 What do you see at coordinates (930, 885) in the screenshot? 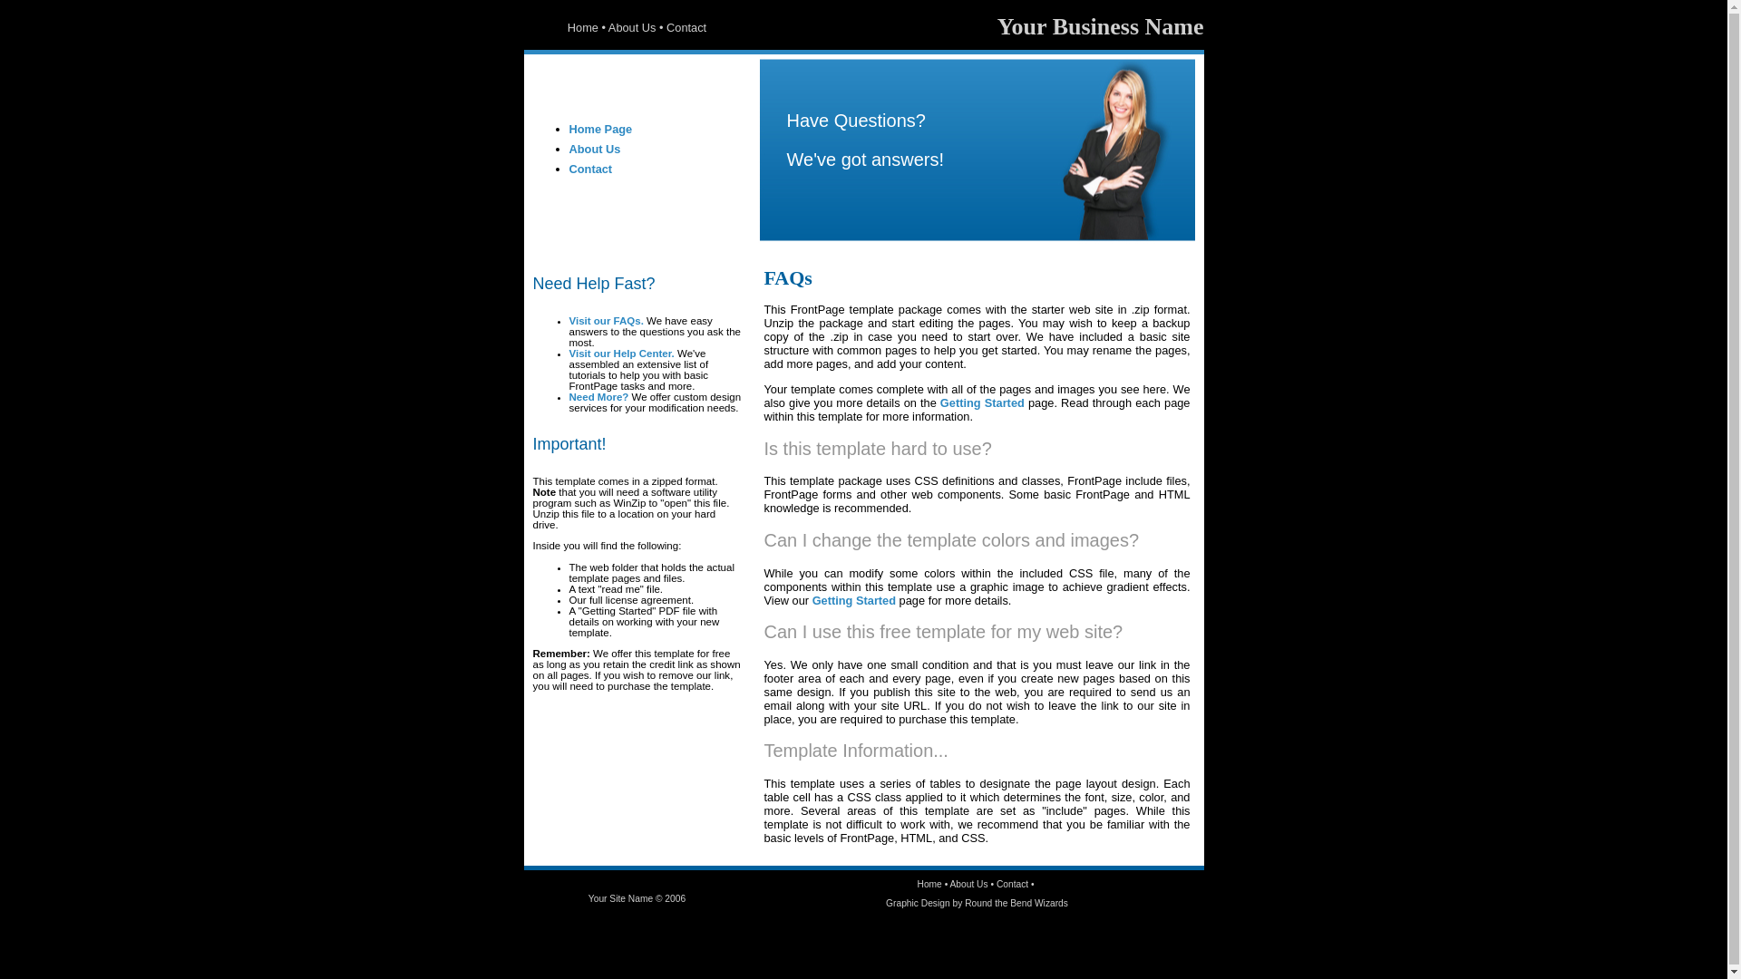
I see `Home` at bounding box center [930, 885].